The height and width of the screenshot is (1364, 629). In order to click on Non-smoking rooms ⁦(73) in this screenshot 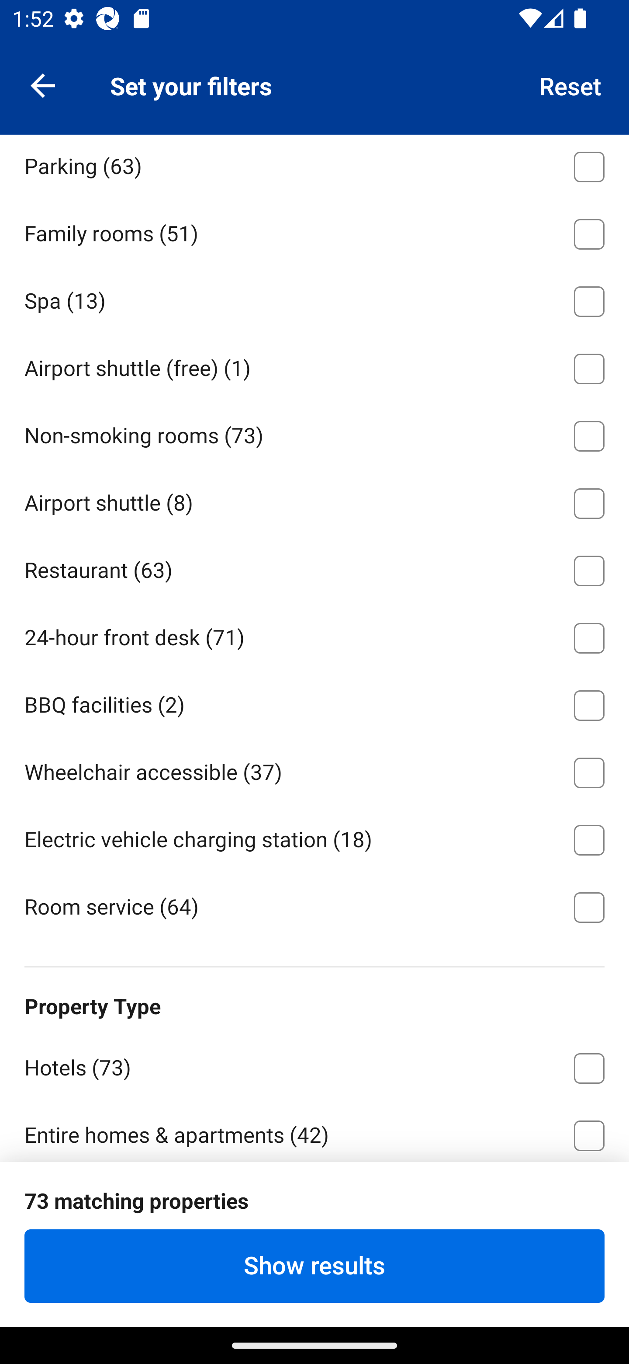, I will do `click(314, 433)`.